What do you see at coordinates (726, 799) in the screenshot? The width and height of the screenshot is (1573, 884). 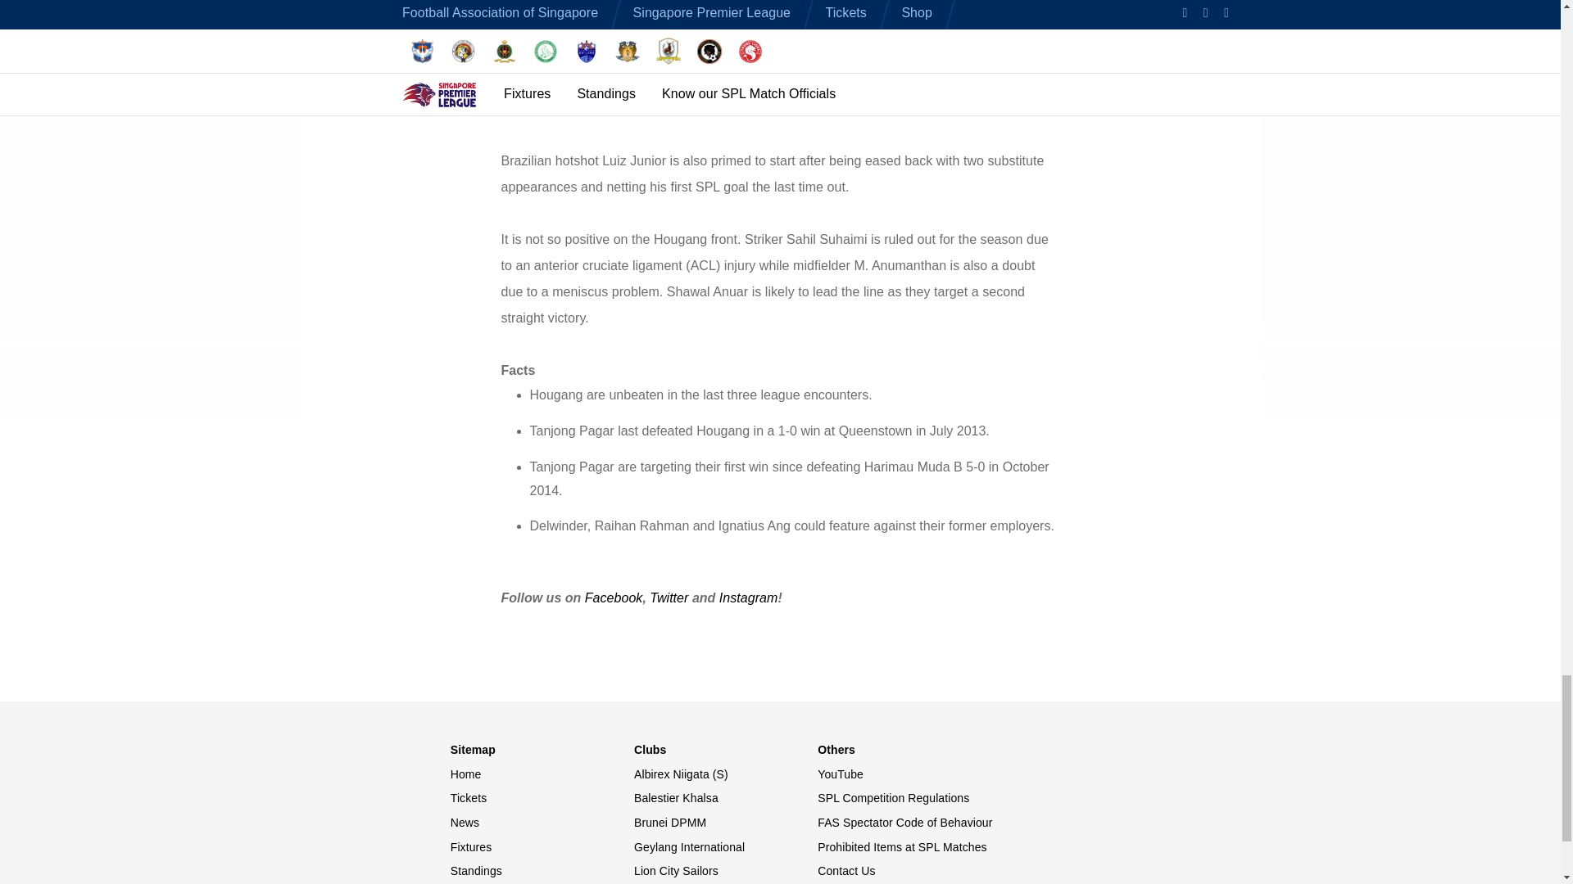 I see `Balestier Khalsa` at bounding box center [726, 799].